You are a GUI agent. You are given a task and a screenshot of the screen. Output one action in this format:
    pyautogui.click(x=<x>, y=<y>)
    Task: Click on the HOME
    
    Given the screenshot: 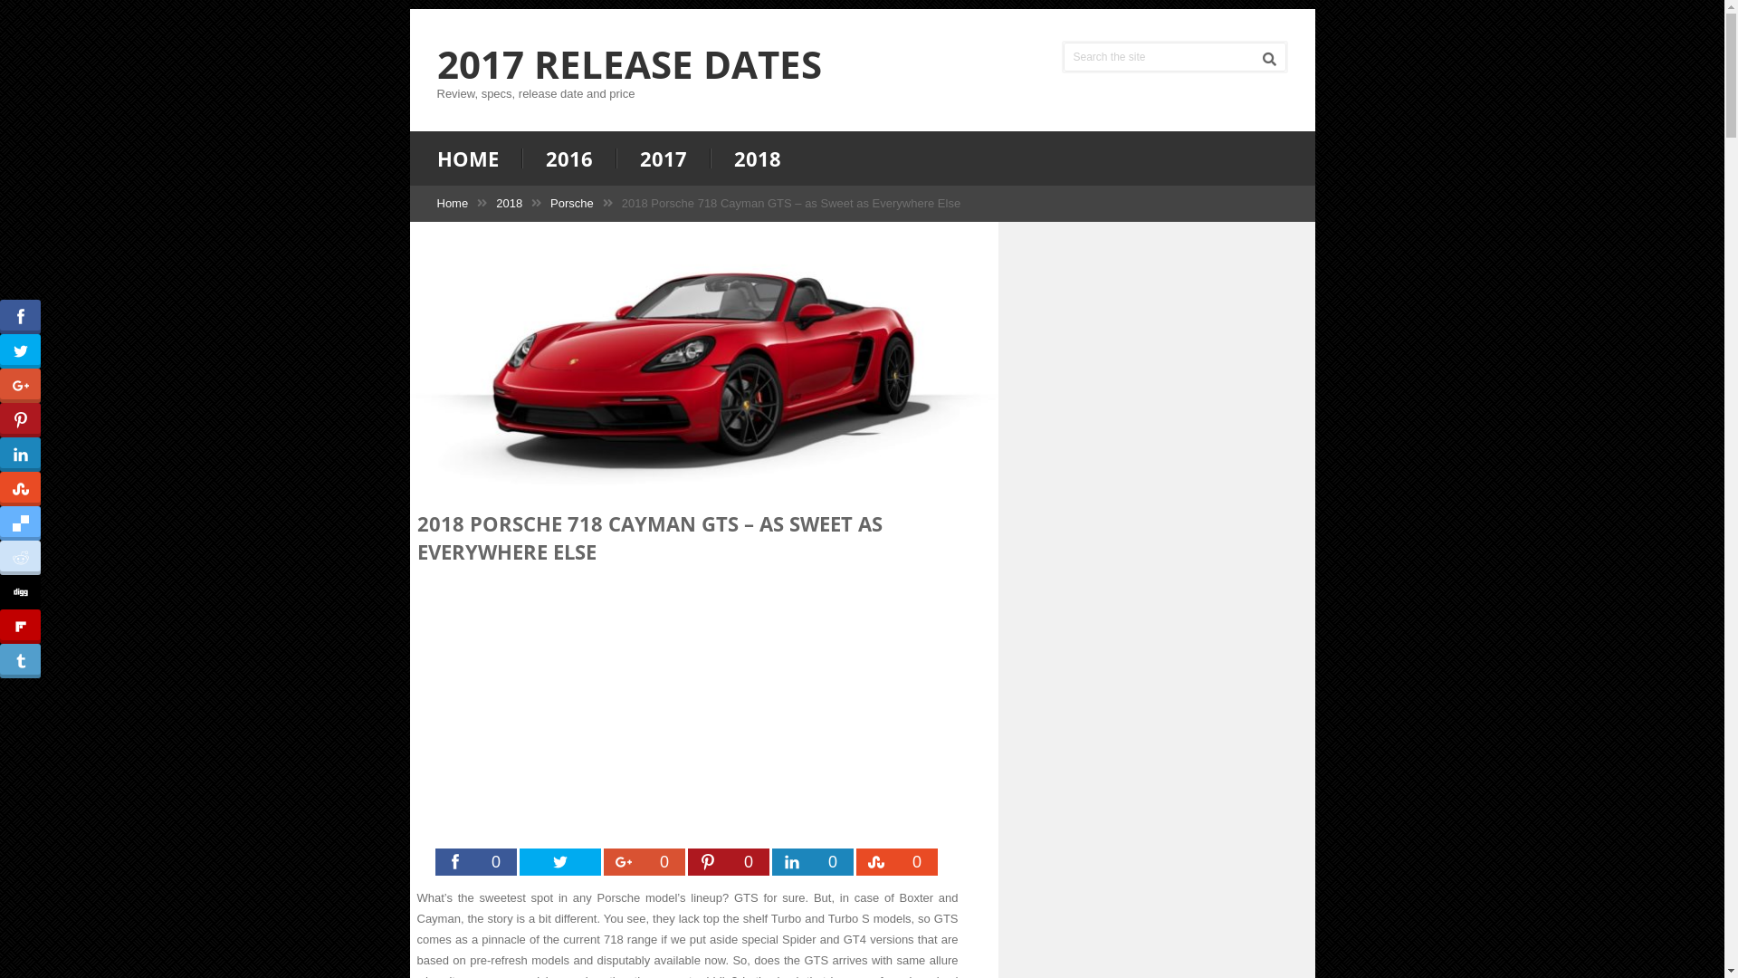 What is the action you would take?
    pyautogui.click(x=479, y=158)
    